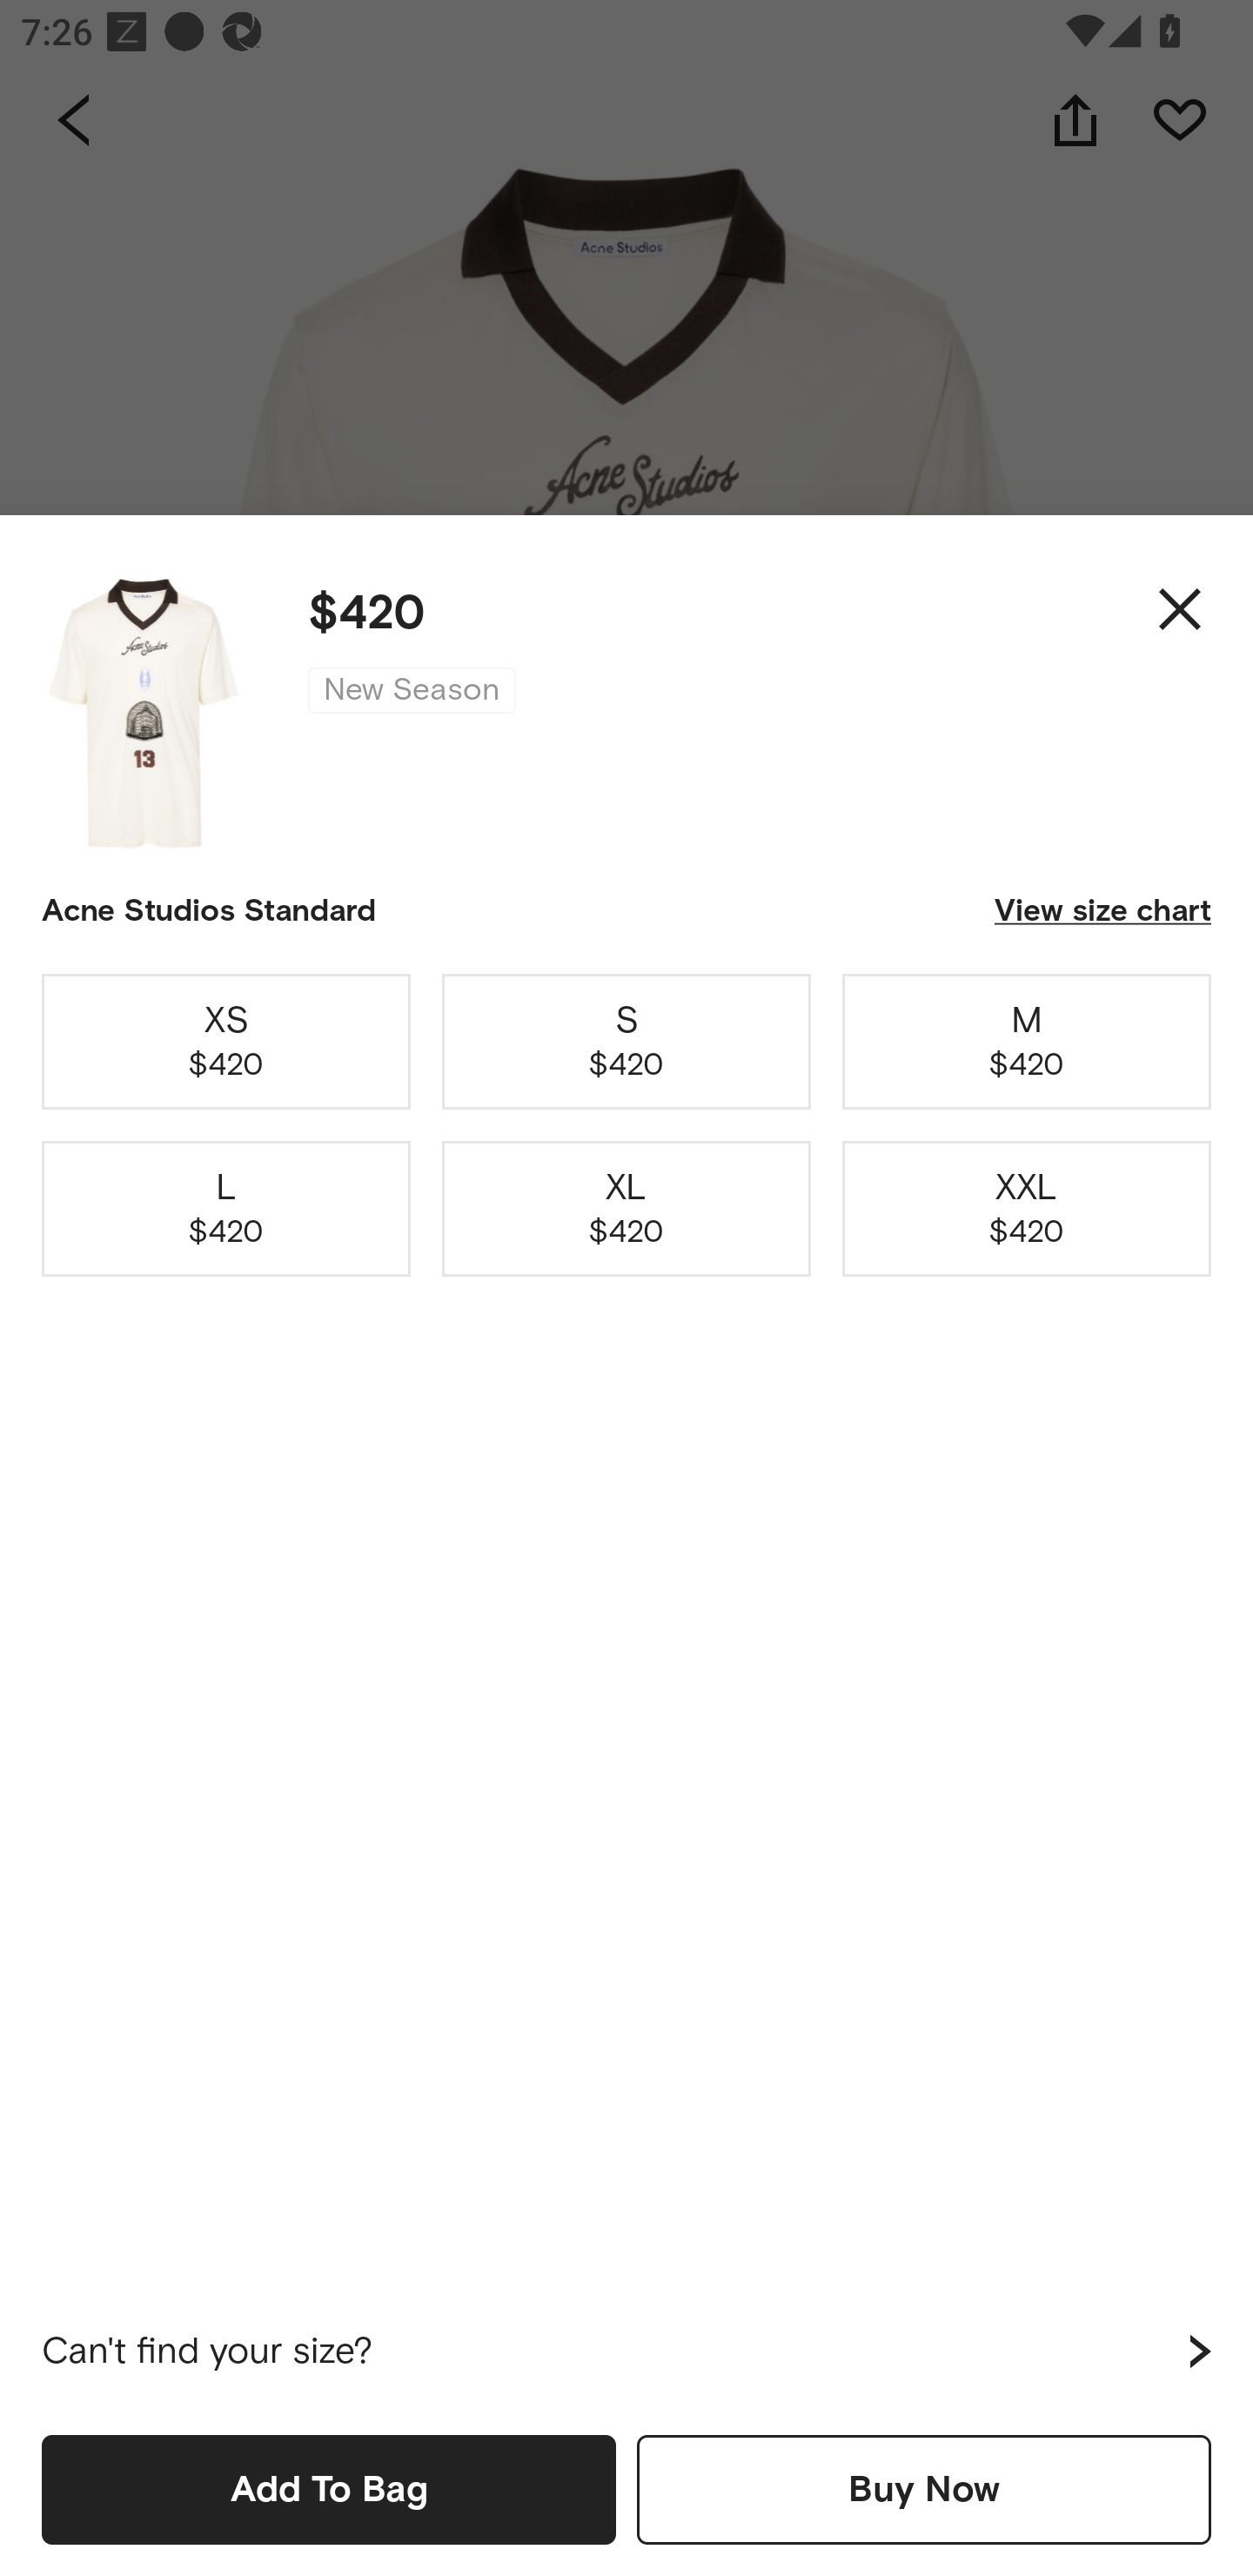  Describe the element at coordinates (626, 2351) in the screenshot. I see `Can't find your size?` at that location.